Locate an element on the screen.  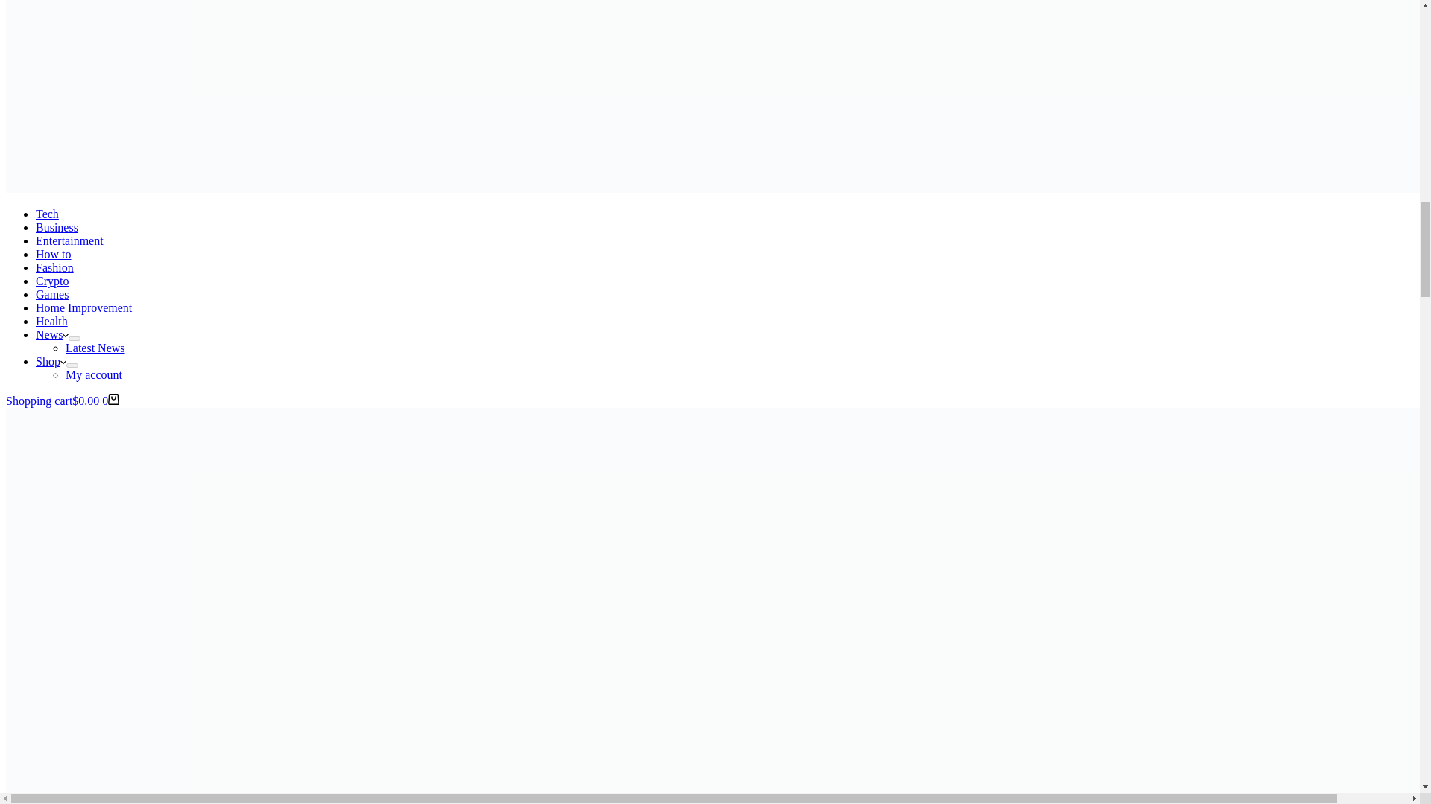
Shop is located at coordinates (51, 361).